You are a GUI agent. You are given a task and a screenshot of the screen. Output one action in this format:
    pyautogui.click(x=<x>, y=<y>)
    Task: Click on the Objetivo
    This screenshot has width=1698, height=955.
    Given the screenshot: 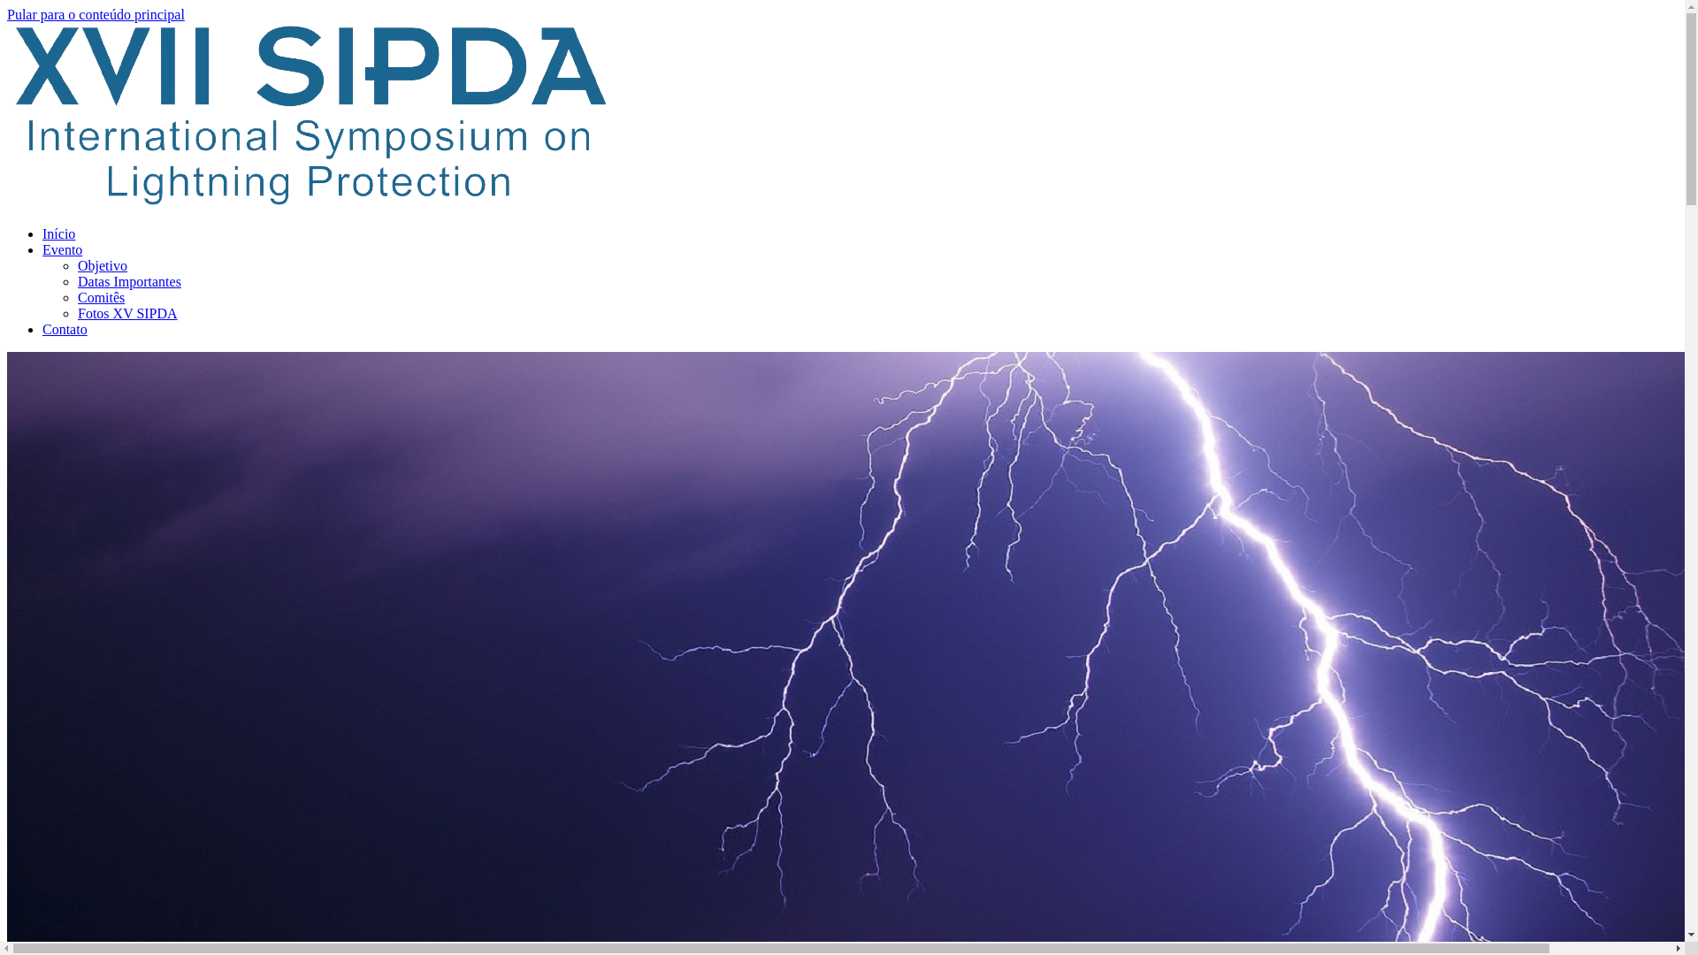 What is the action you would take?
    pyautogui.click(x=103, y=265)
    